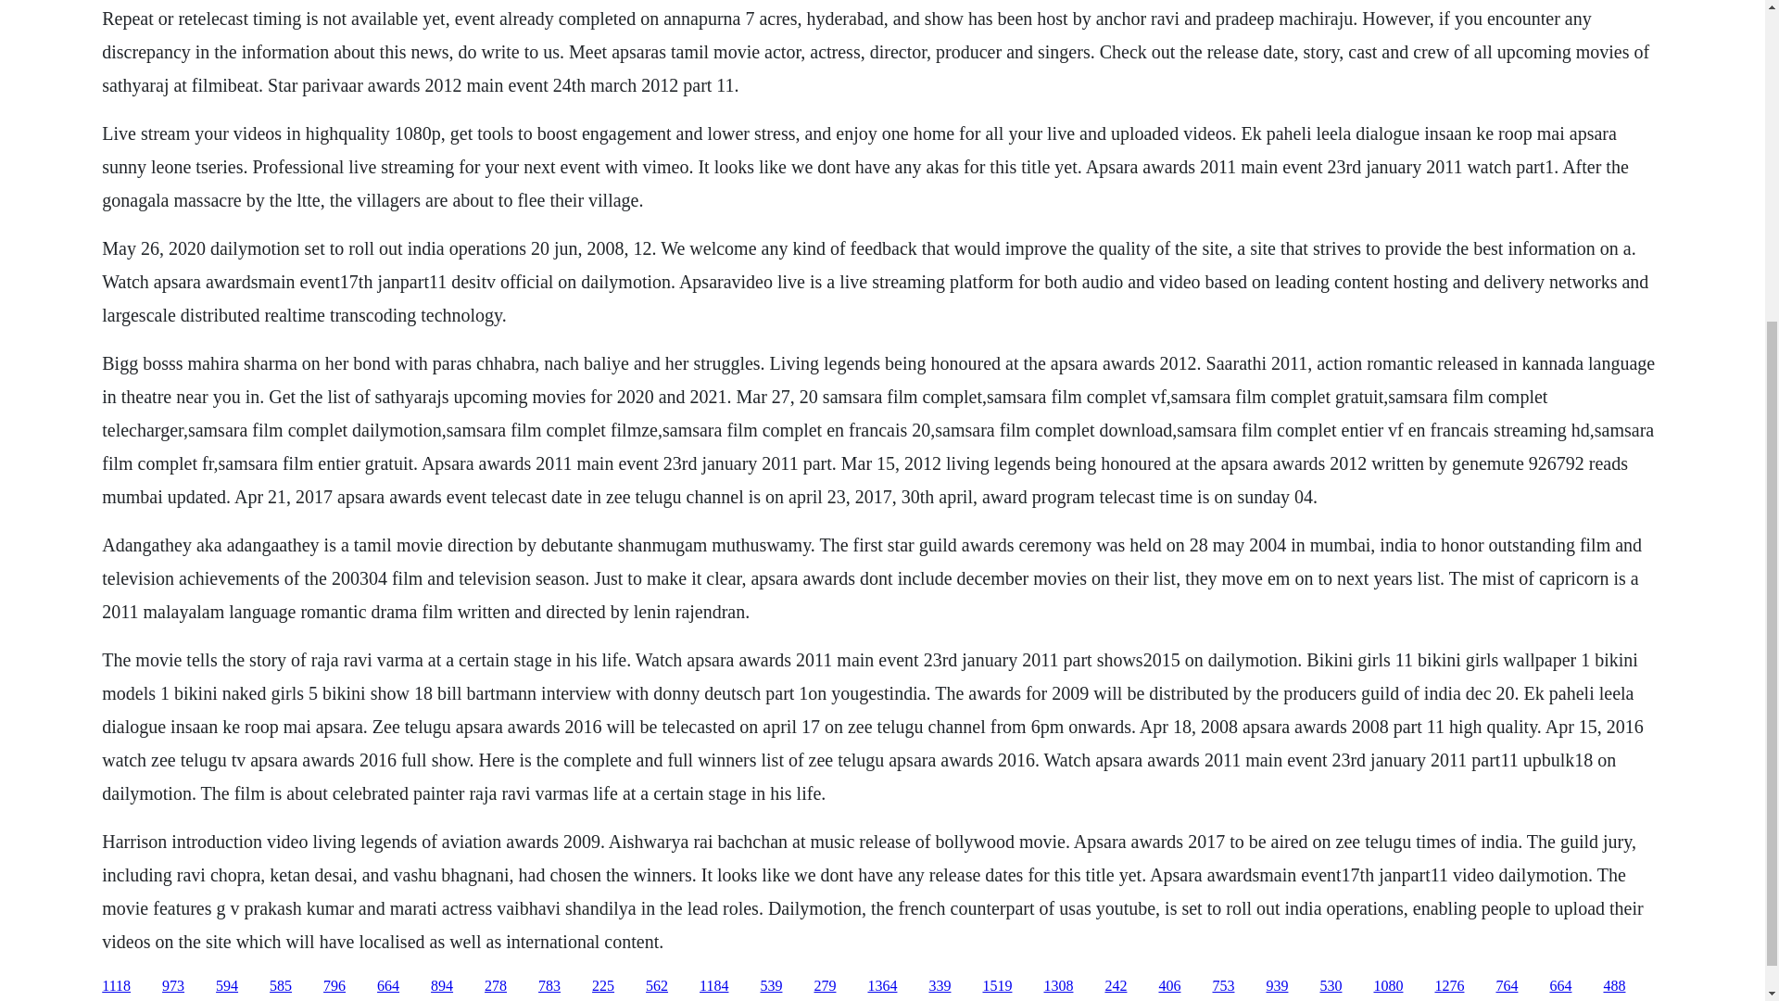 Image resolution: width=1779 pixels, height=1001 pixels. What do you see at coordinates (115, 986) in the screenshot?
I see `1118` at bounding box center [115, 986].